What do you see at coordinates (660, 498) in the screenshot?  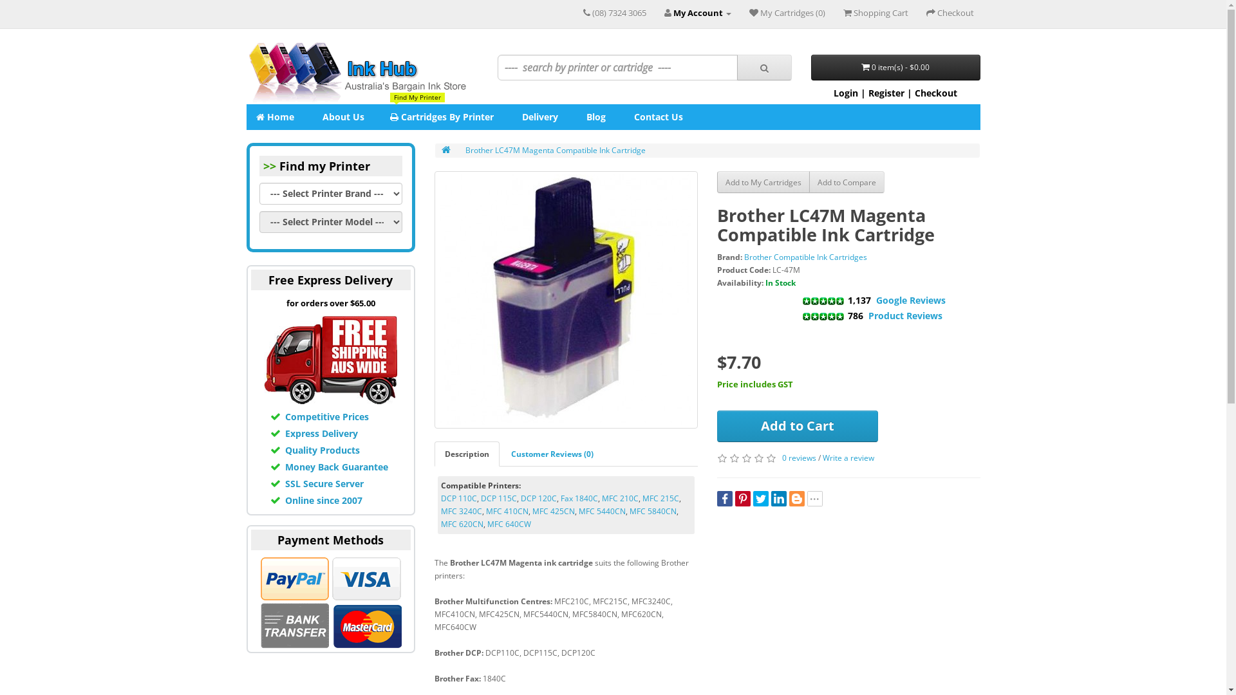 I see `MFC 215C` at bounding box center [660, 498].